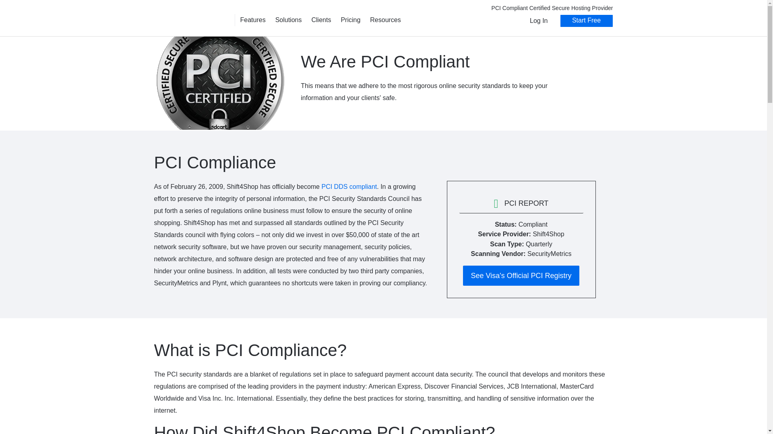 The height and width of the screenshot is (434, 773). What do you see at coordinates (385, 19) in the screenshot?
I see `Resources` at bounding box center [385, 19].